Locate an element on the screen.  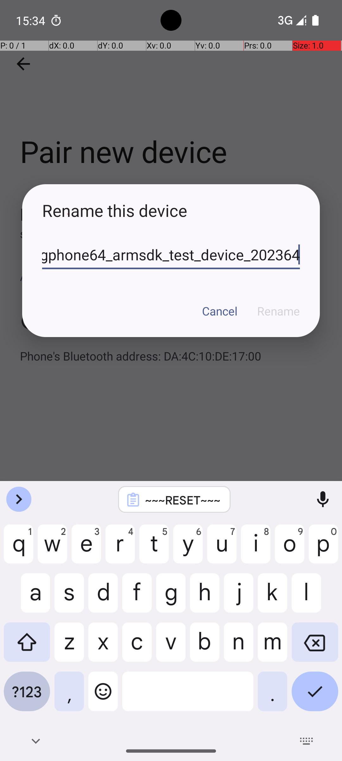
sdk_gphone64_armsdk_test_device_202364 is located at coordinates (171, 255).